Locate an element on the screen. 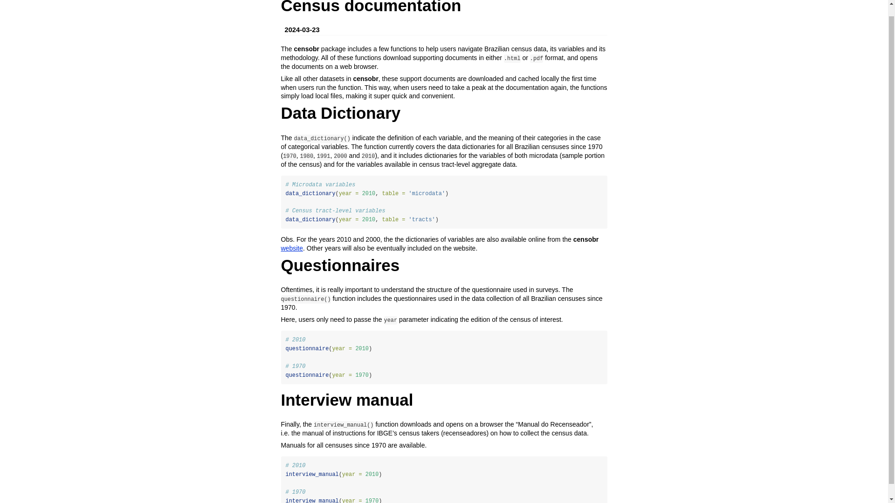 This screenshot has height=503, width=895. website is located at coordinates (291, 248).